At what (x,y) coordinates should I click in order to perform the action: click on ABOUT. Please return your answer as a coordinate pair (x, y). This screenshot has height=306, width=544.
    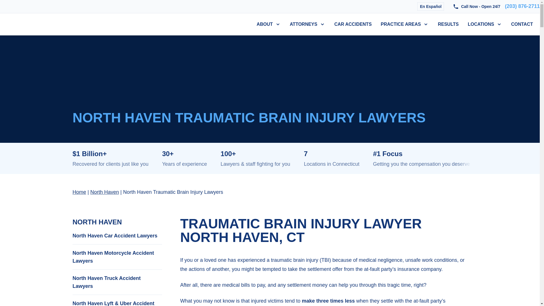
    Looking at the image, I should click on (265, 24).